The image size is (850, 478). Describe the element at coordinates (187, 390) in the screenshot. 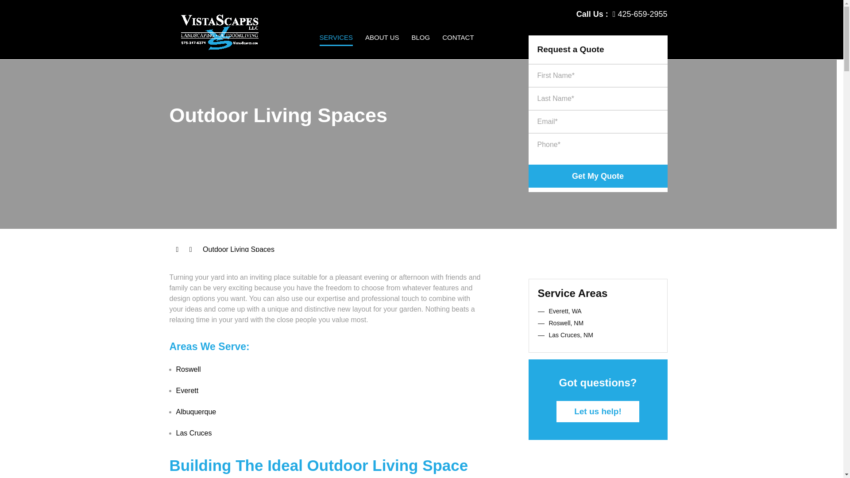

I see `Everett` at that location.